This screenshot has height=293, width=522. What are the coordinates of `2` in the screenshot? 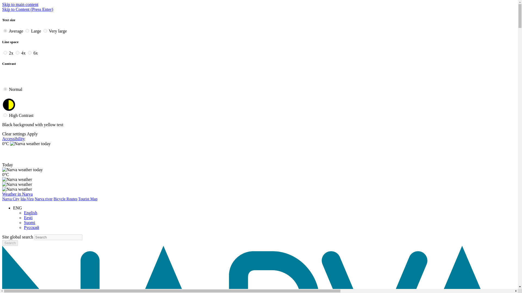 It's located at (45, 30).